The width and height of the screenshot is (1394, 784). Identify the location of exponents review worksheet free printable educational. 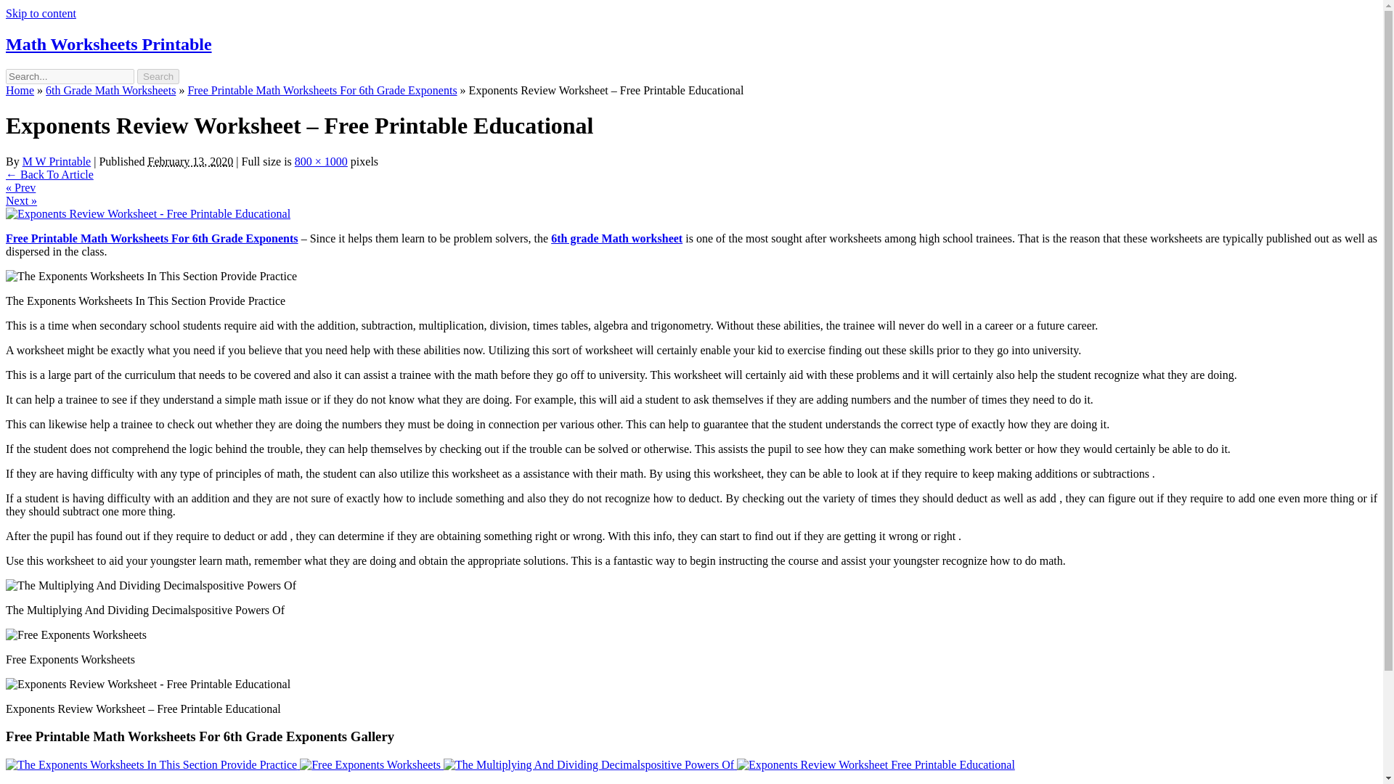
(147, 684).